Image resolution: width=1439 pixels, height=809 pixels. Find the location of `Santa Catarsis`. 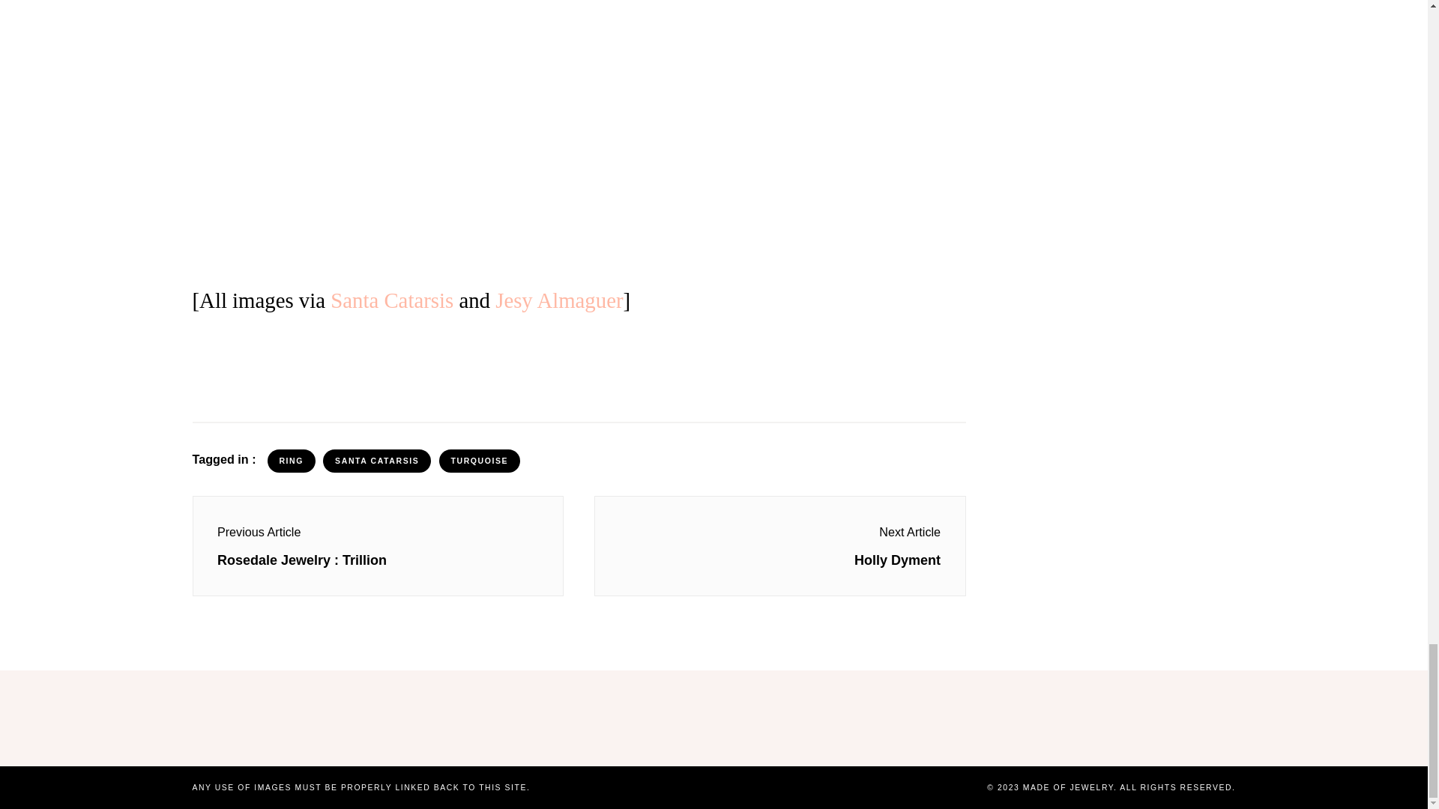

Santa Catarsis is located at coordinates (391, 300).